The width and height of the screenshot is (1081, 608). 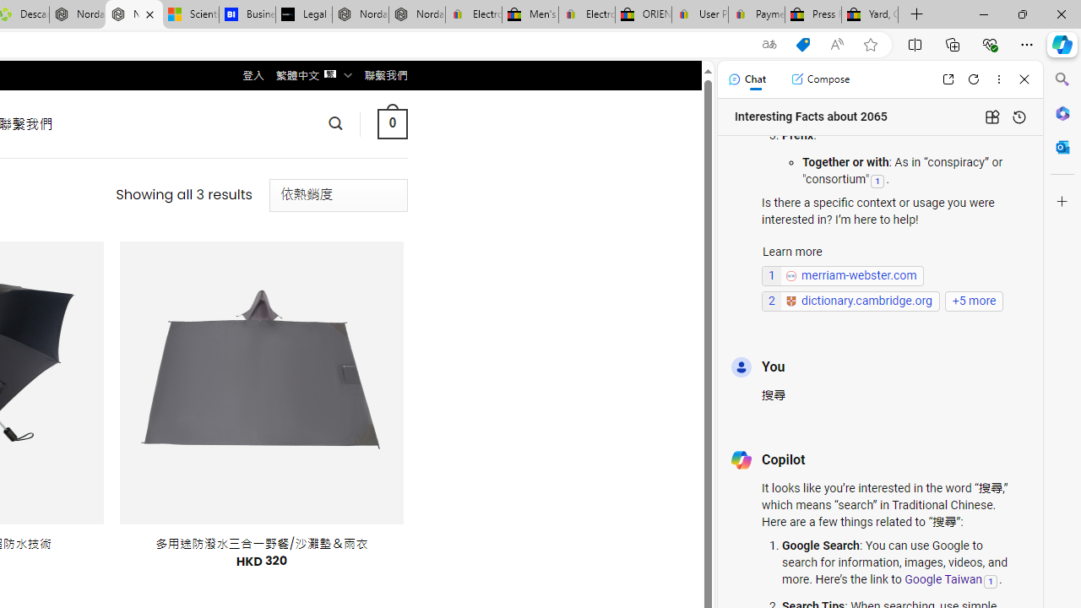 I want to click on Nordace - Summer Adventures 2024, so click(x=78, y=15).